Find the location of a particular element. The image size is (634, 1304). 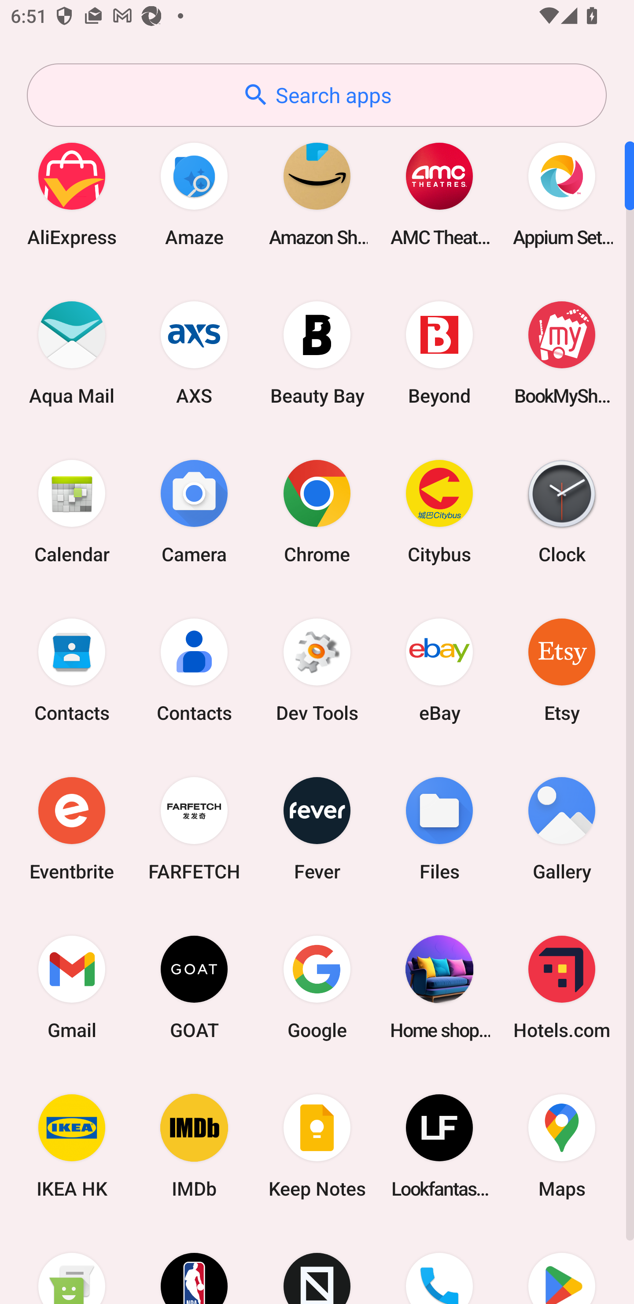

Beauty Bay is located at coordinates (317, 352).